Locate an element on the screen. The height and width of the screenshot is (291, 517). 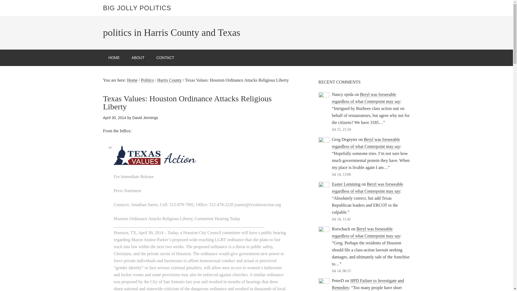
Beryl was forseeable regardless of what Centerpoint may say is located at coordinates (366, 98).